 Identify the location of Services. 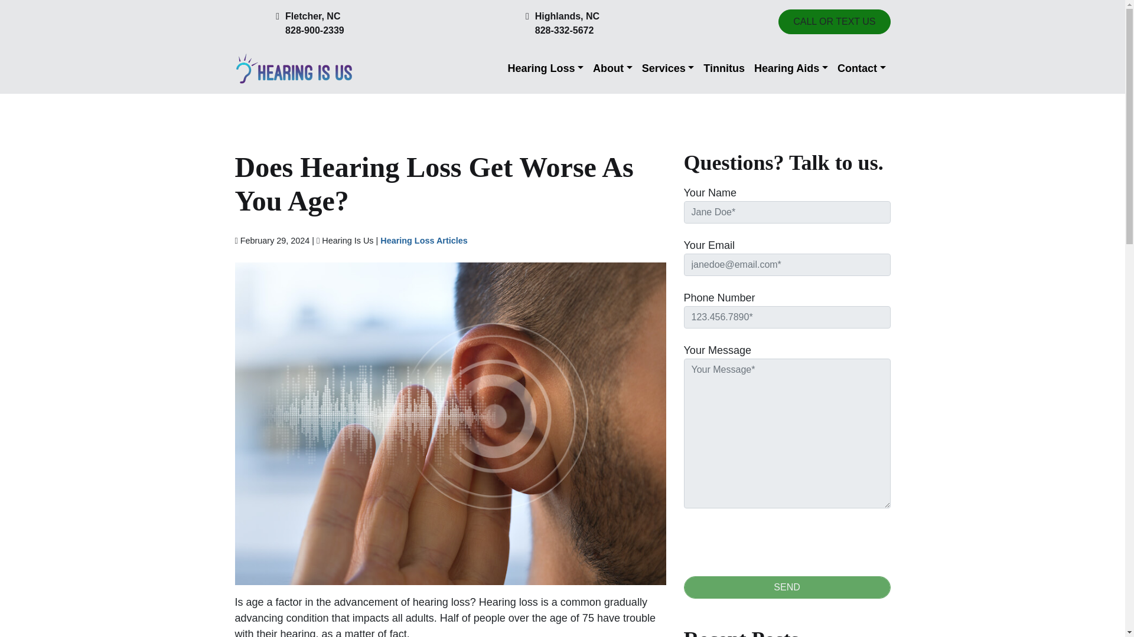
(669, 68).